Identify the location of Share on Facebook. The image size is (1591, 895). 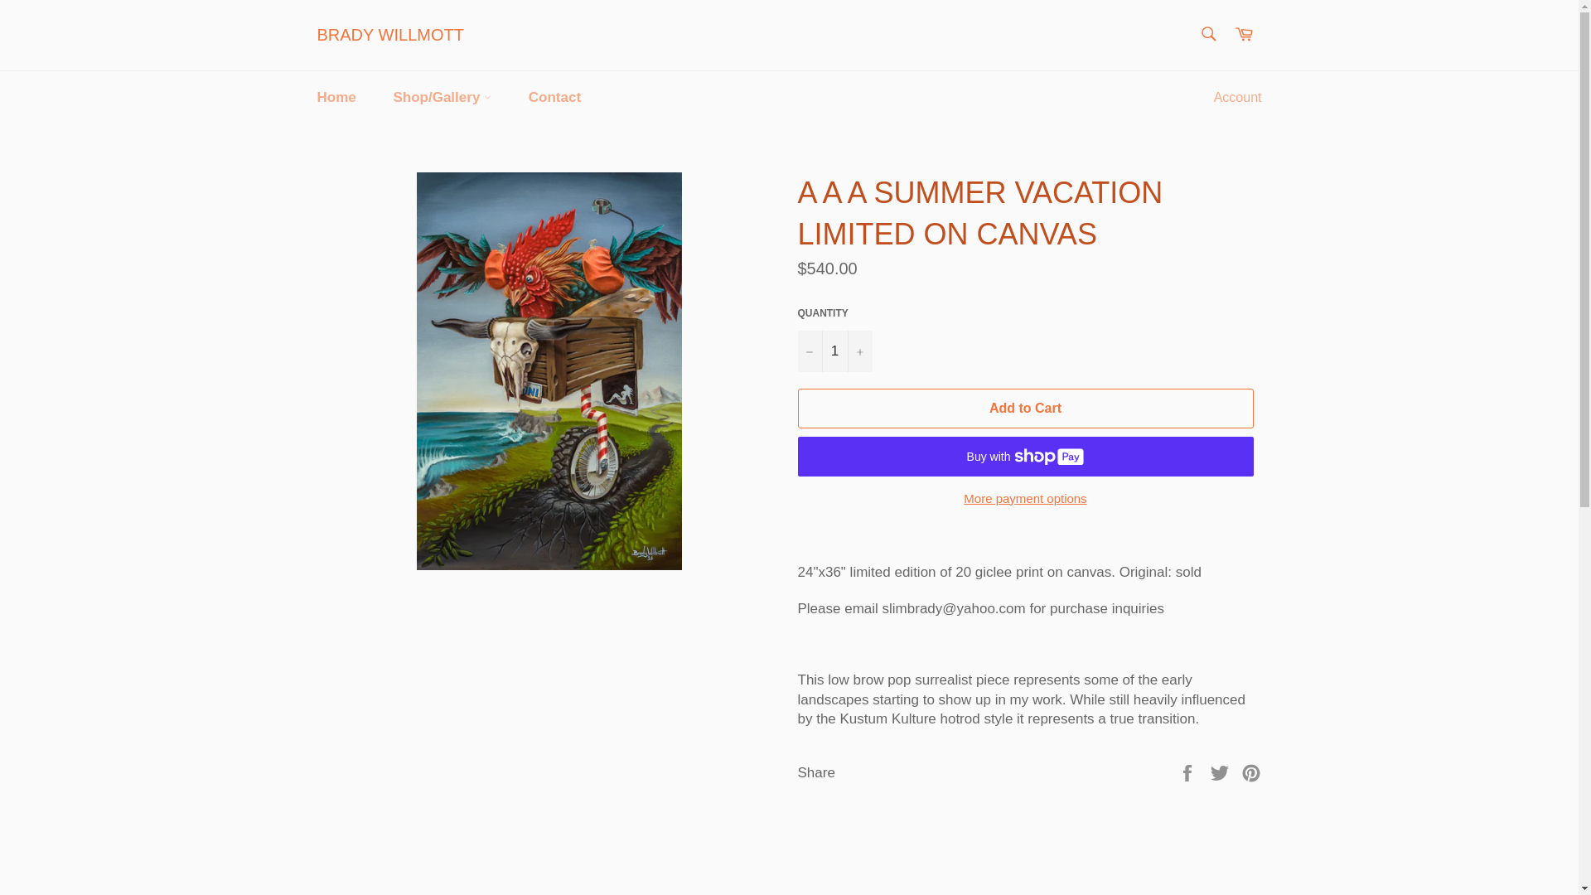
(1188, 772).